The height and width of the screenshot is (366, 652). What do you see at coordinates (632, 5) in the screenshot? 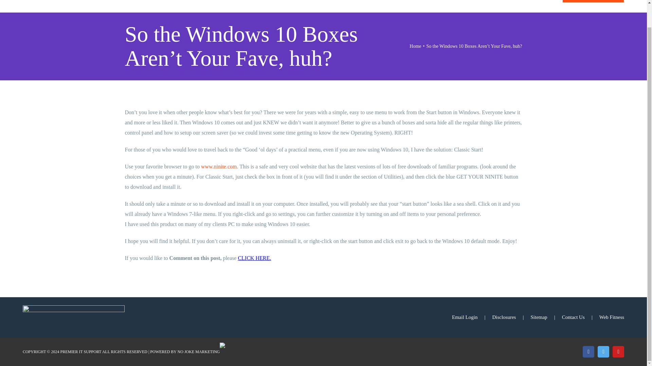
I see `Toggle Sliding Bar` at bounding box center [632, 5].